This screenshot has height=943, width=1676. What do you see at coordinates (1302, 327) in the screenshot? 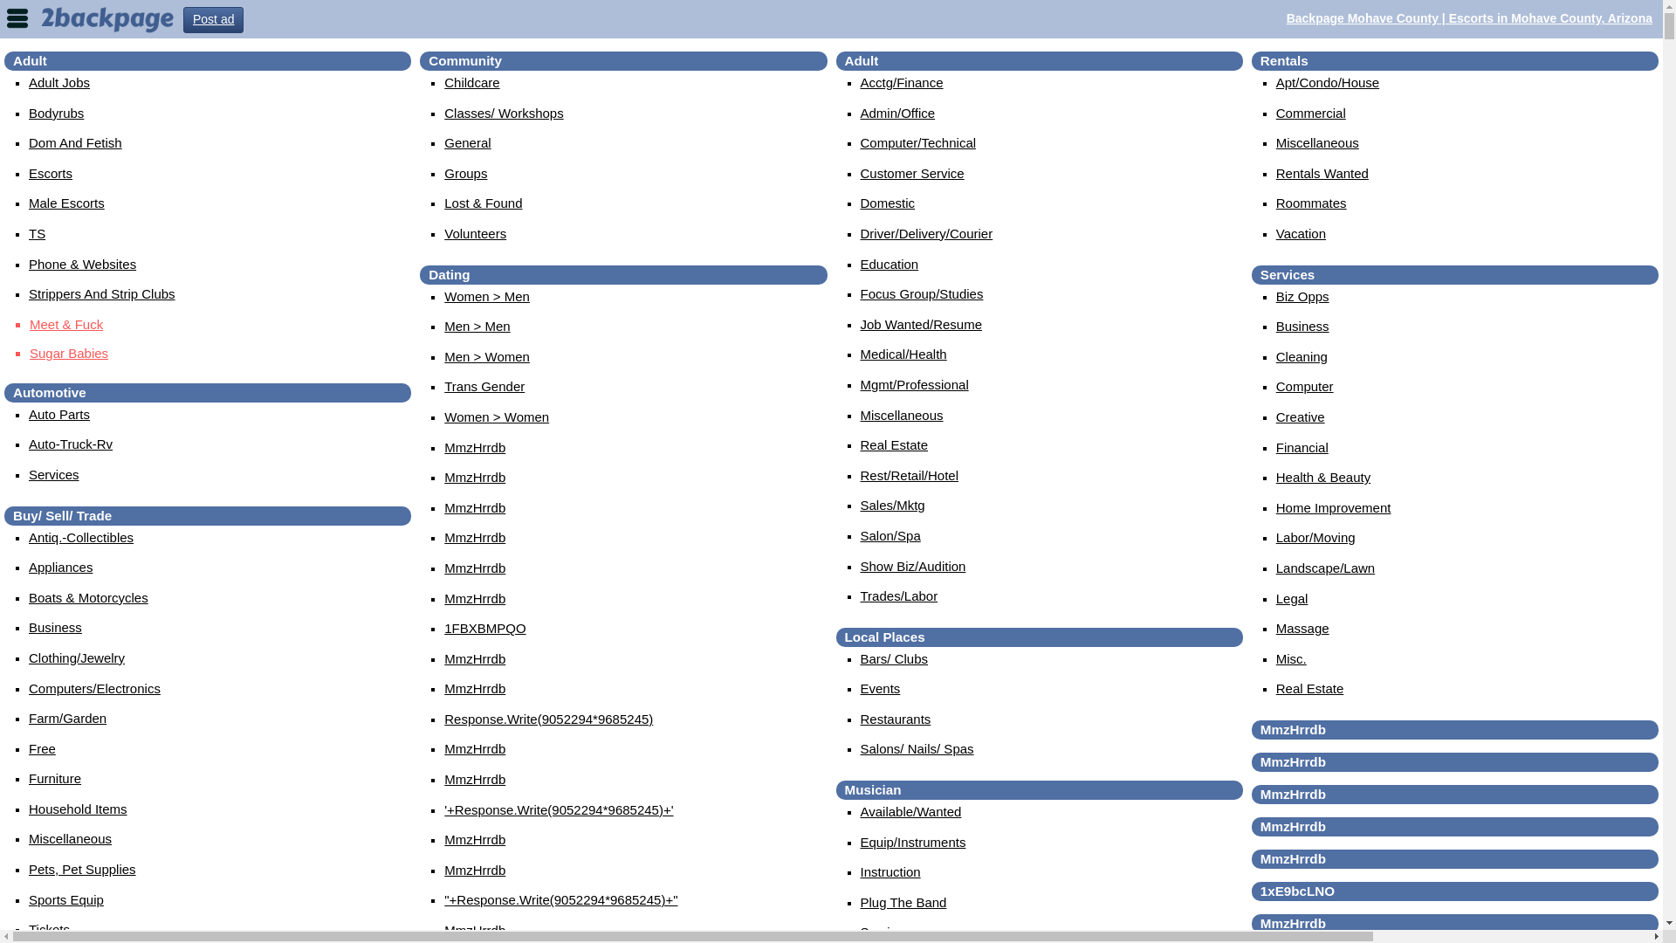
I see `Business` at bounding box center [1302, 327].